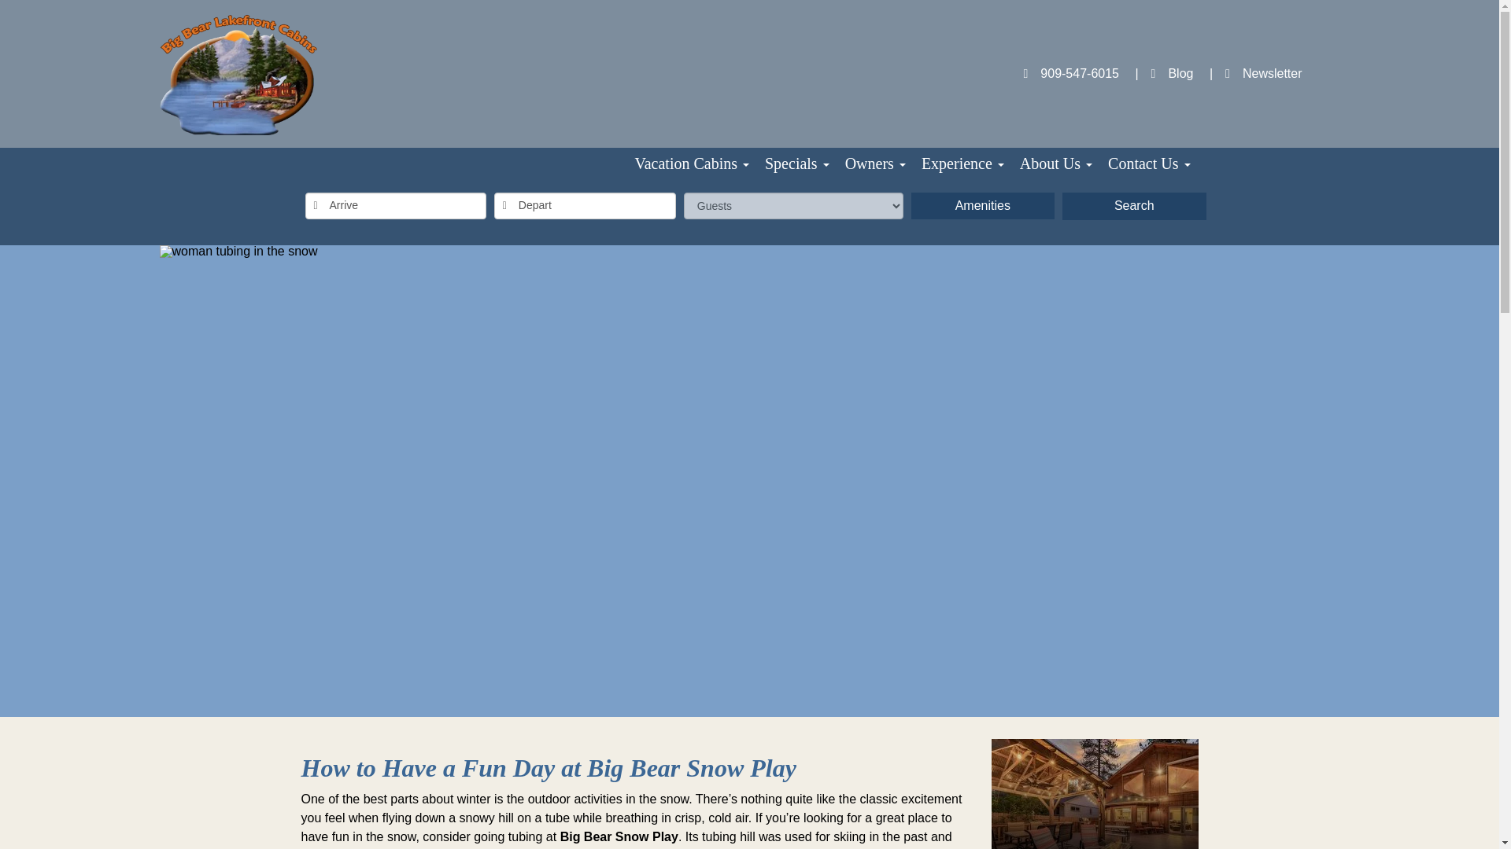 Image resolution: width=1511 pixels, height=849 pixels. What do you see at coordinates (1056, 163) in the screenshot?
I see `About Us` at bounding box center [1056, 163].